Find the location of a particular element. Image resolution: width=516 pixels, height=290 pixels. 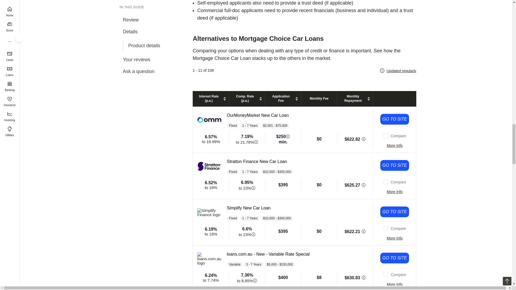

Read More About The Simplify New Car Loan is located at coordinates (395, 238).